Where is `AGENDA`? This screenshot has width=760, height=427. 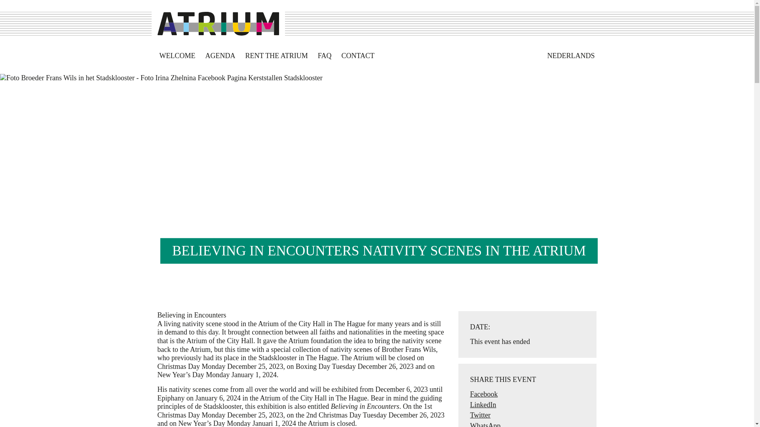
AGENDA is located at coordinates (220, 56).